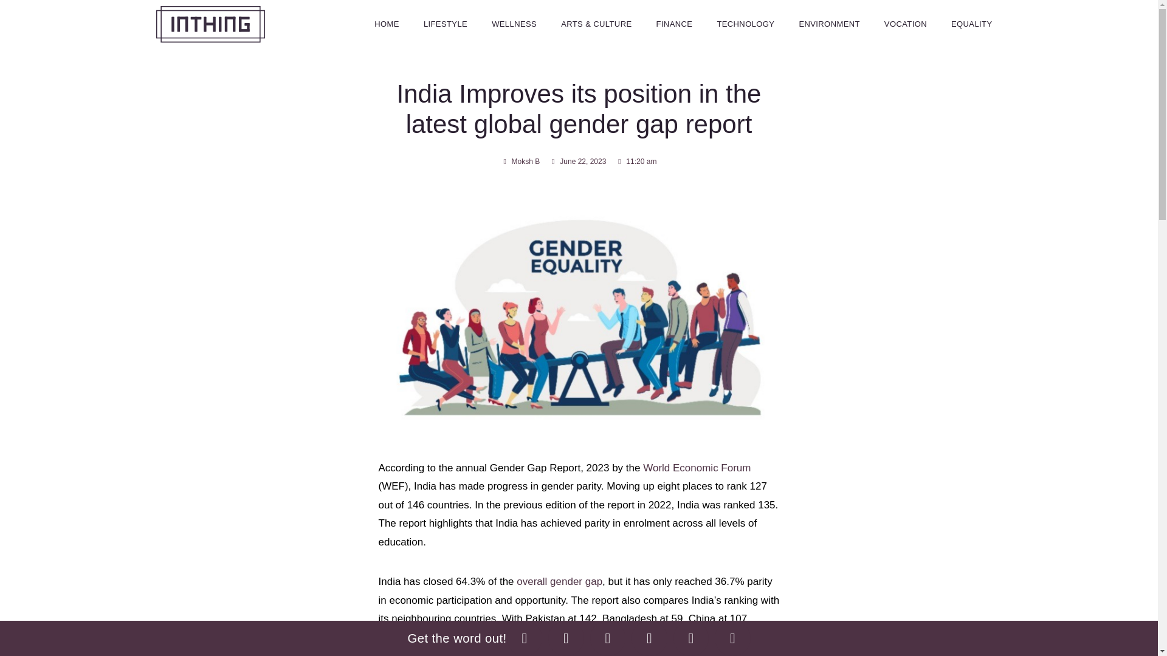 Image resolution: width=1167 pixels, height=656 pixels. Describe the element at coordinates (514, 24) in the screenshot. I see `WELLNESS` at that location.